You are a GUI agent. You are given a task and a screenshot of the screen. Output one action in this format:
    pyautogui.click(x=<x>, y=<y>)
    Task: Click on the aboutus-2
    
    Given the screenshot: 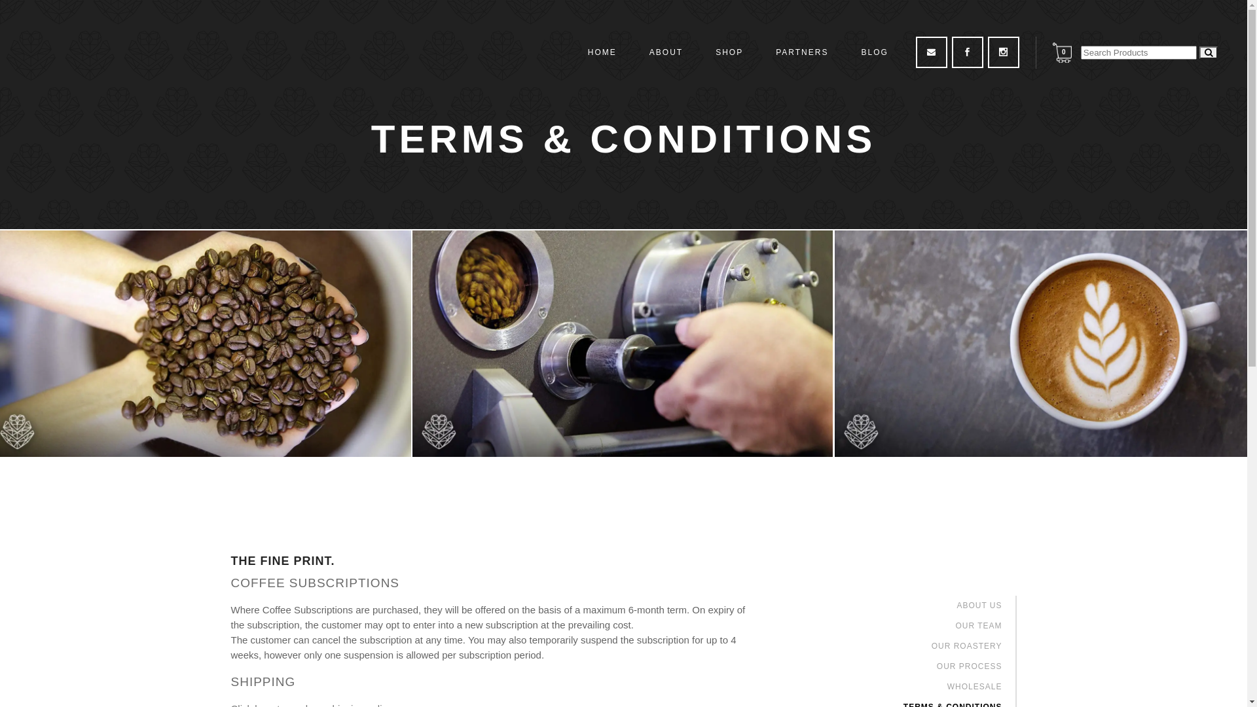 What is the action you would take?
    pyautogui.click(x=623, y=344)
    